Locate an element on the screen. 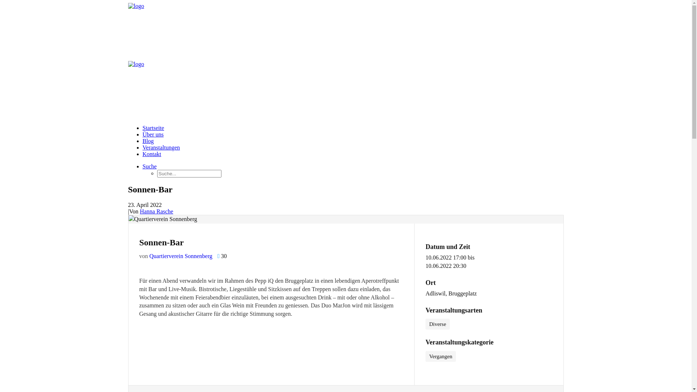  Adliswil, Bruggeplatz is located at coordinates (451, 294).